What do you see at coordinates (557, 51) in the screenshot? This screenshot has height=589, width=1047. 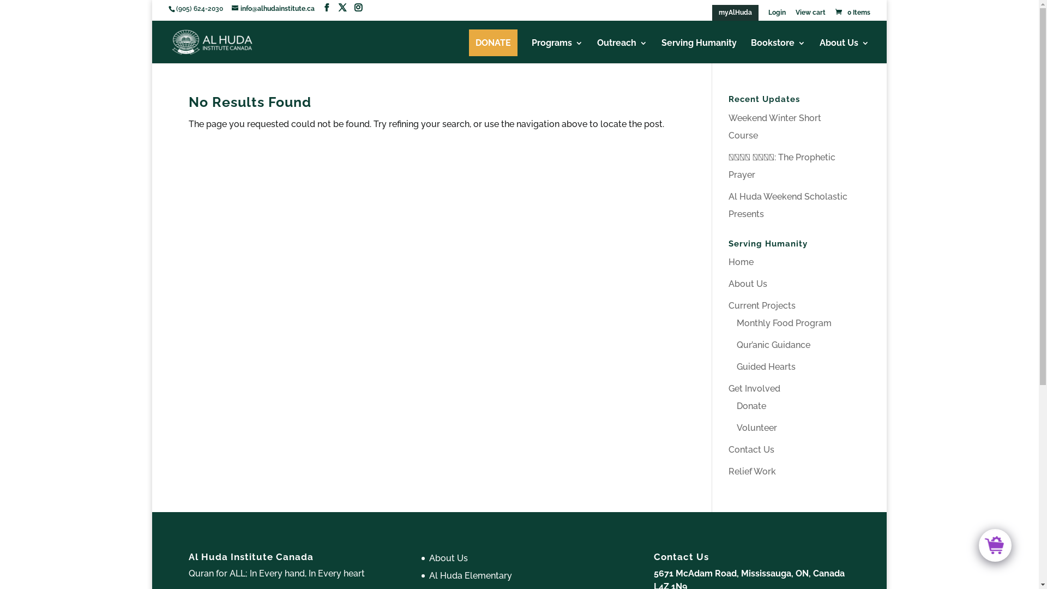 I see `Programs` at bounding box center [557, 51].